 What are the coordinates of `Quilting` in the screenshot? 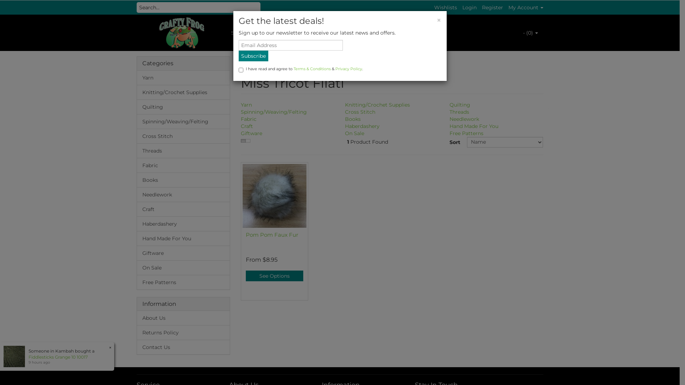 It's located at (460, 105).